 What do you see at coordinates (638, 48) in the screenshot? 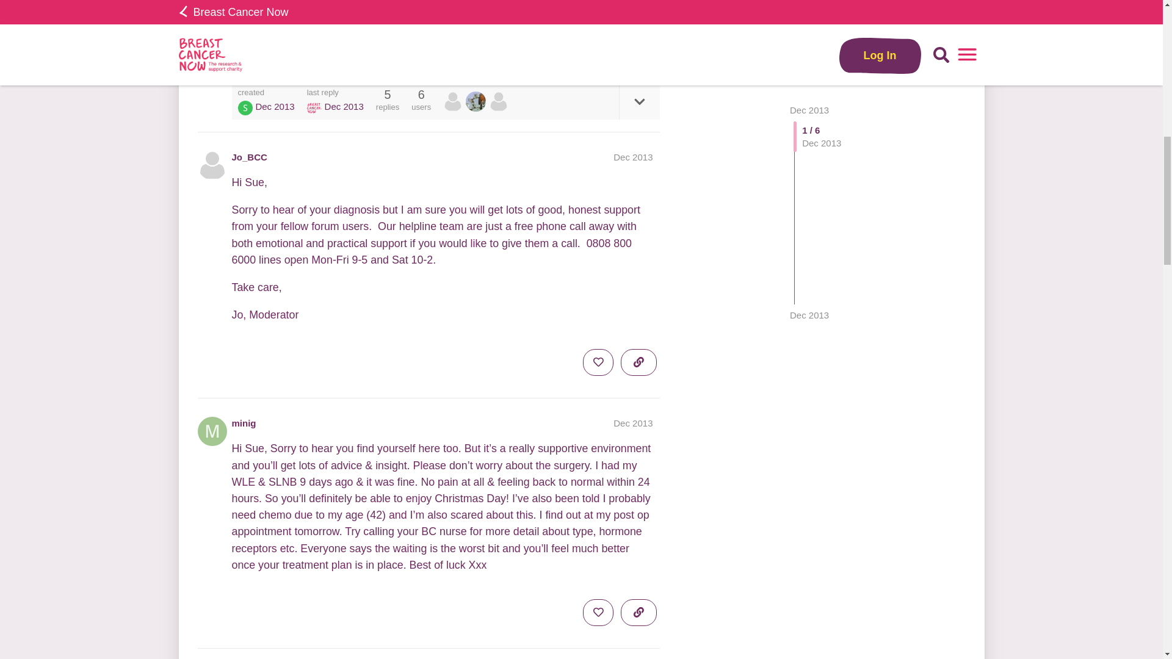
I see `copy a link to this post to clipboard` at bounding box center [638, 48].